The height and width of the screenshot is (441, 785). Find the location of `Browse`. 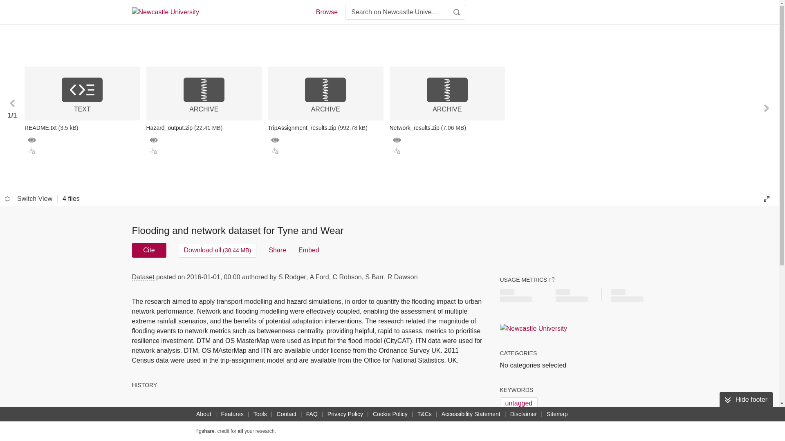

Browse is located at coordinates (326, 12).